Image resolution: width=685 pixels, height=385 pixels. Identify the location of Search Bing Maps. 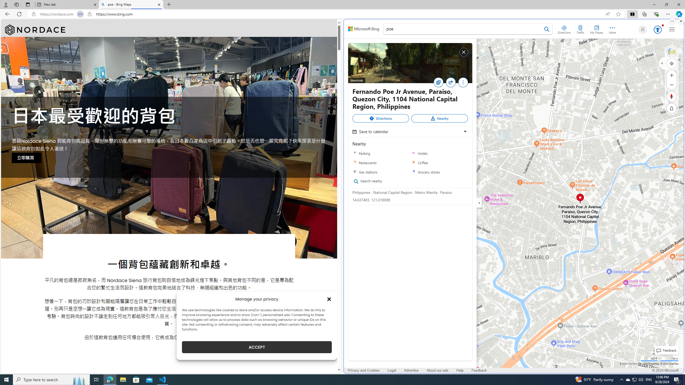
(547, 29).